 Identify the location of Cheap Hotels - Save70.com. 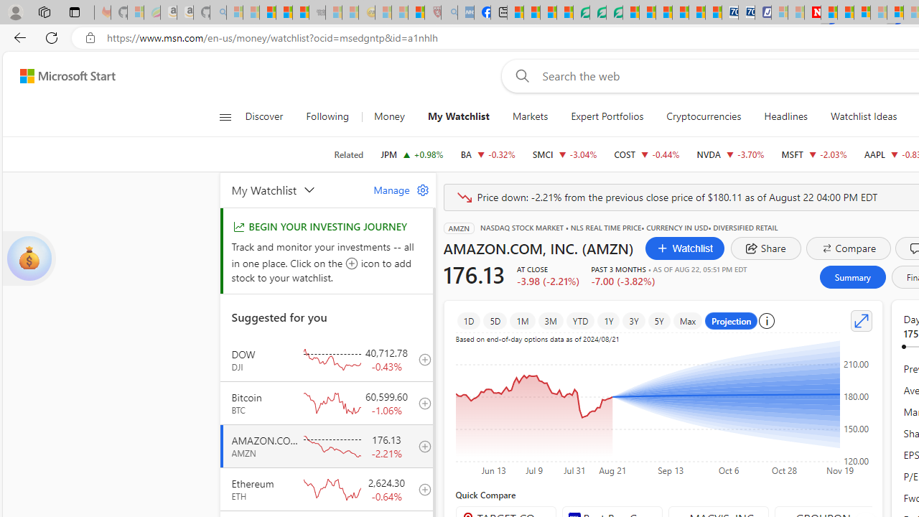
(747, 13).